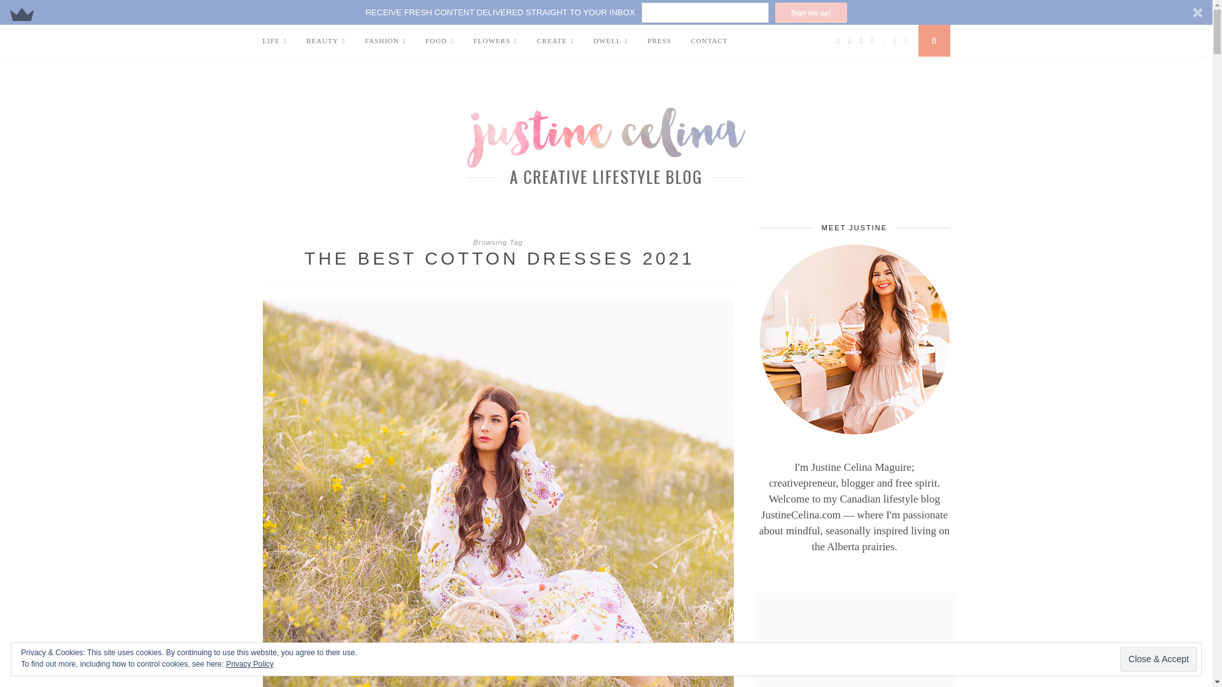 This screenshot has width=1222, height=687. Describe the element at coordinates (325, 41) in the screenshot. I see `BEAUTY` at that location.